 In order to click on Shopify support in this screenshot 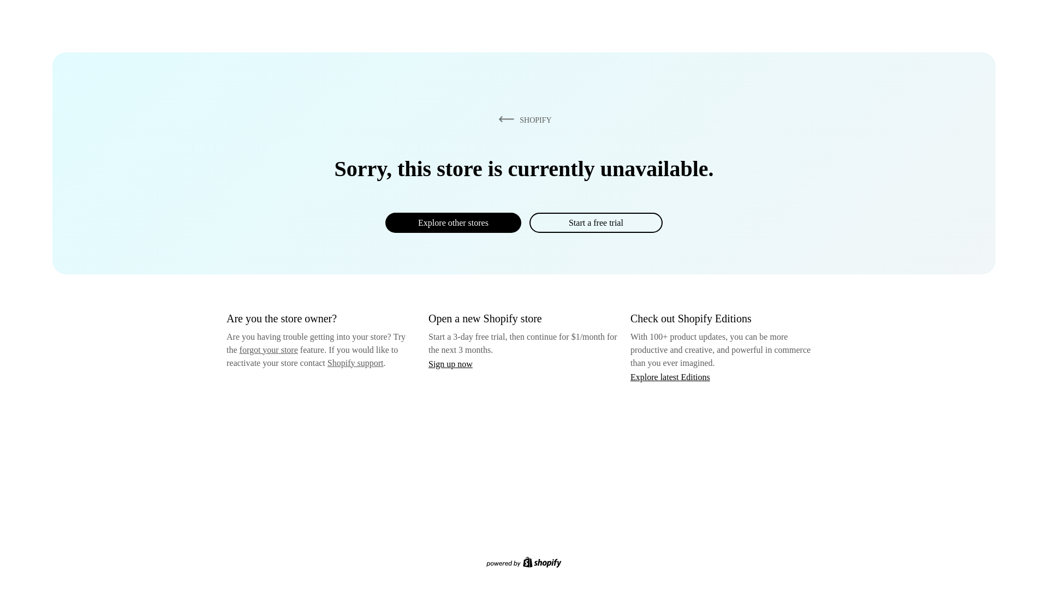, I will do `click(355, 362)`.